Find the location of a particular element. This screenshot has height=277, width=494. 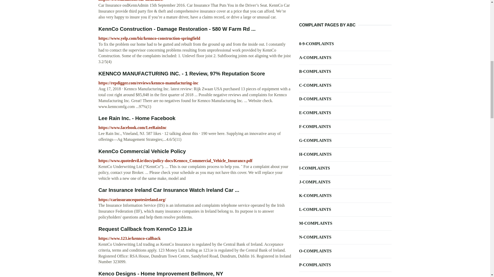

Request Callback from KennCo 123.ie is located at coordinates (145, 229).